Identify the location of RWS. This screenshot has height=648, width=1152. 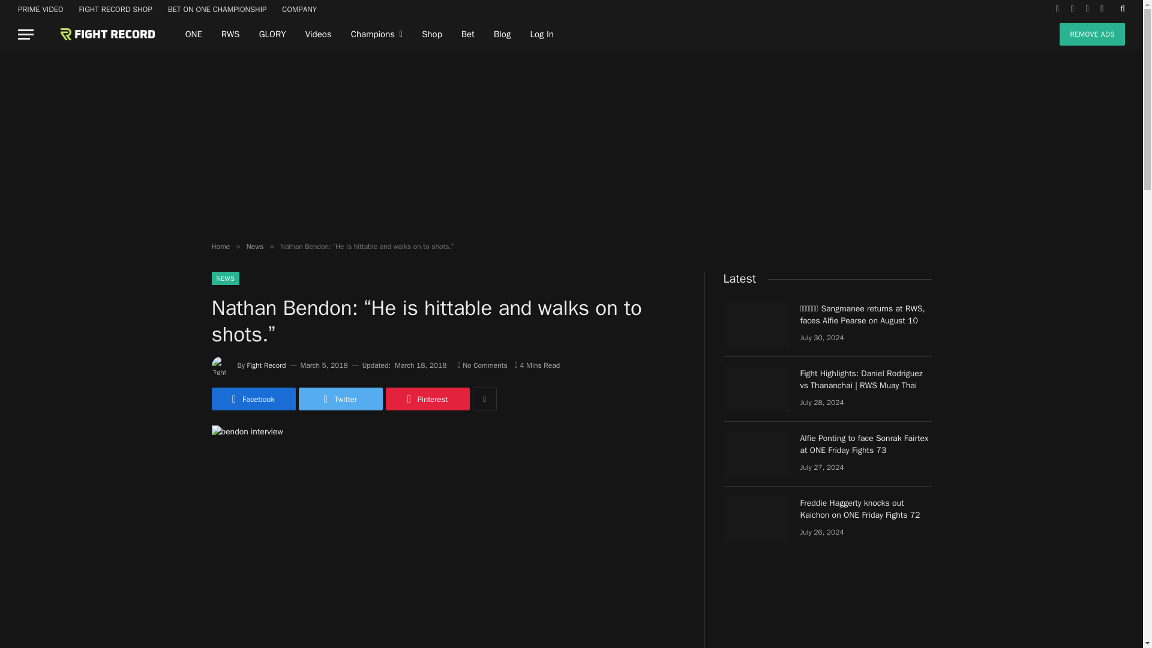
(230, 34).